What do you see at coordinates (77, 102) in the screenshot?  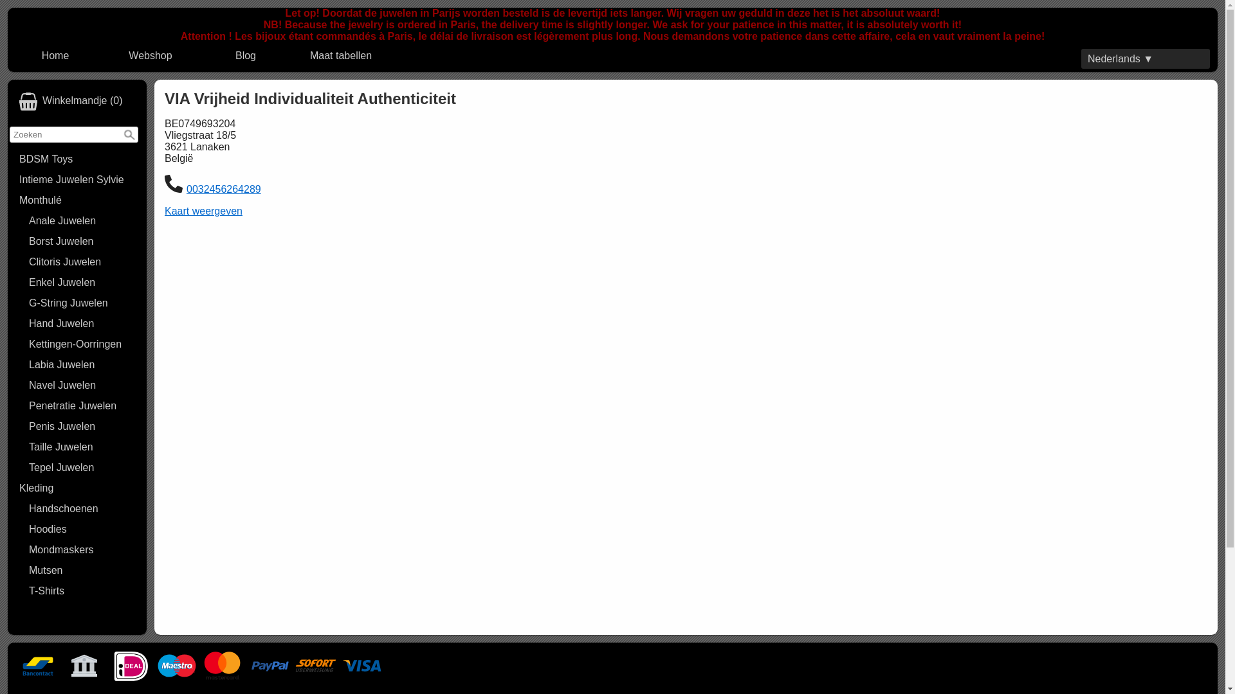 I see `WinkelmandjeWinkelmandje (0)` at bounding box center [77, 102].